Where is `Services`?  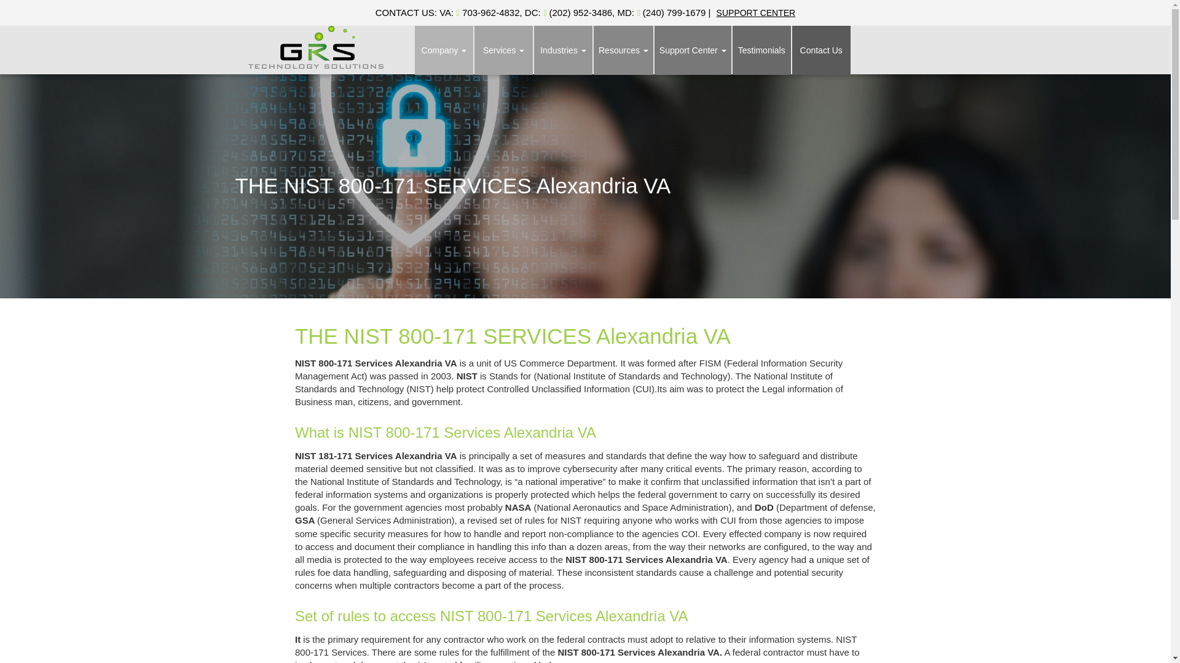 Services is located at coordinates (503, 50).